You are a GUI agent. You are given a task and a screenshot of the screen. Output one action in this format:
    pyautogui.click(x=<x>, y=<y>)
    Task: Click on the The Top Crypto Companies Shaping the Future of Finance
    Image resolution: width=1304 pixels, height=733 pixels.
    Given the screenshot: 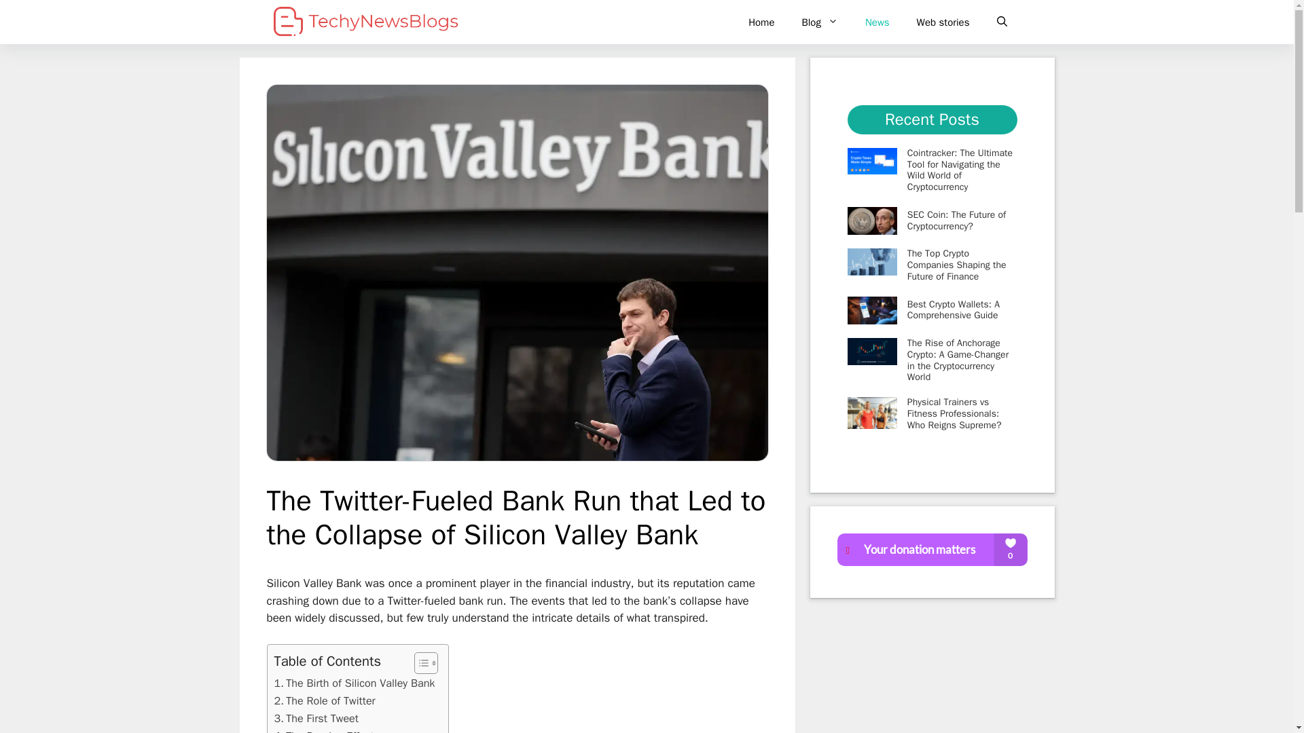 What is the action you would take?
    pyautogui.click(x=957, y=265)
    